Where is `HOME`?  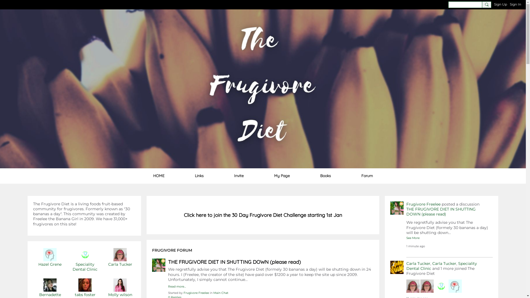
HOME is located at coordinates (159, 176).